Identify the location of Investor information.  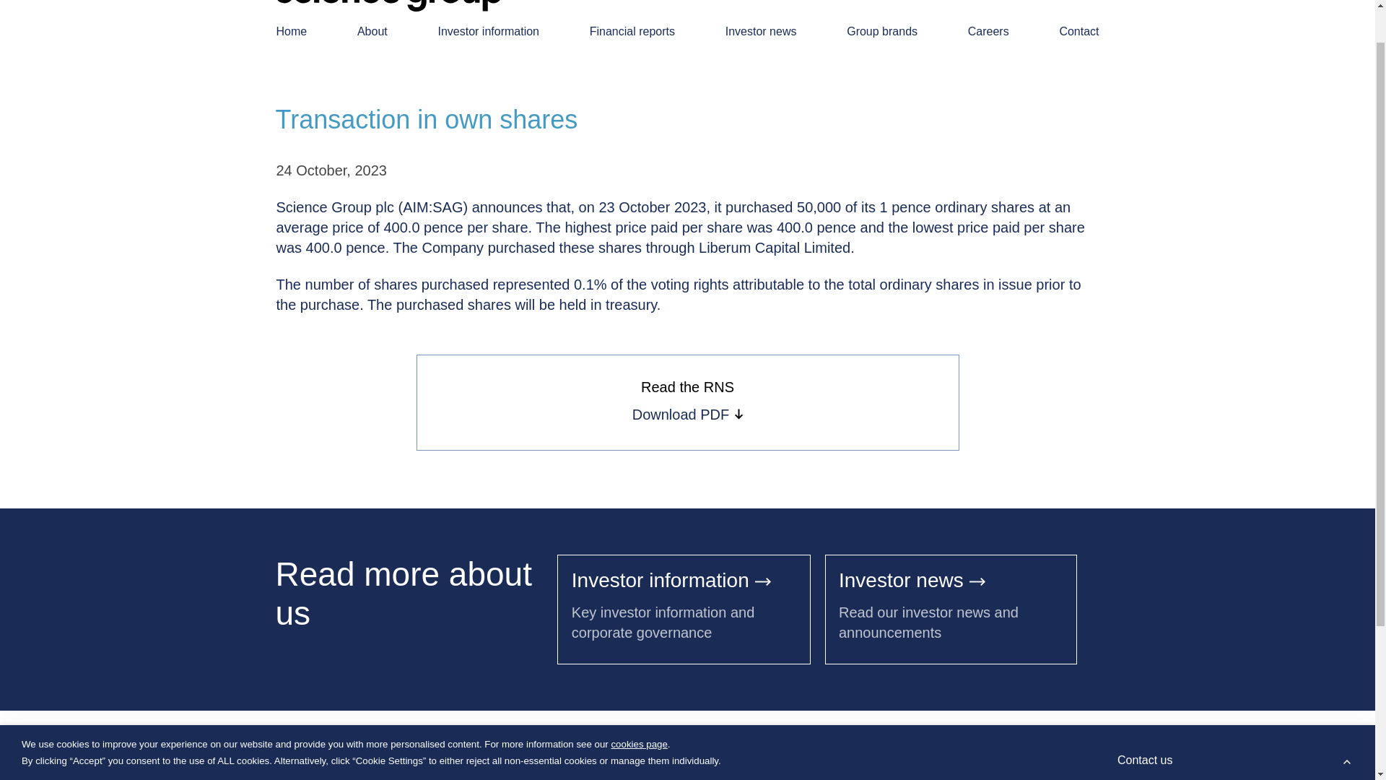
(488, 31).